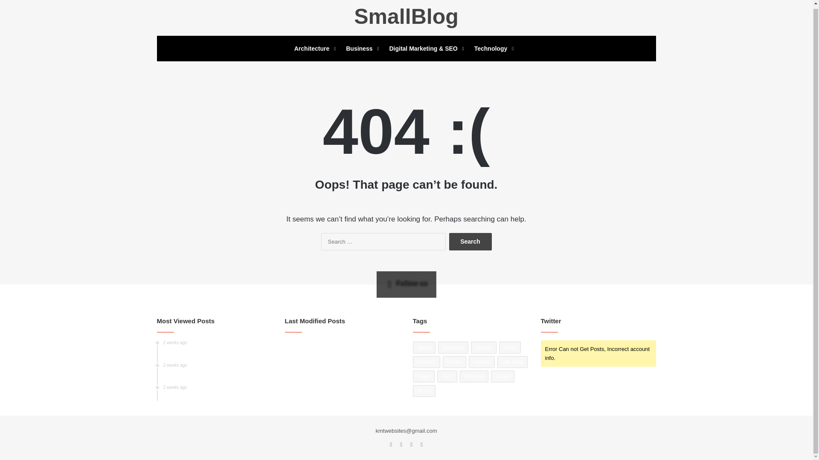 The image size is (819, 460). What do you see at coordinates (427, 362) in the screenshot?
I see `Content` at bounding box center [427, 362].